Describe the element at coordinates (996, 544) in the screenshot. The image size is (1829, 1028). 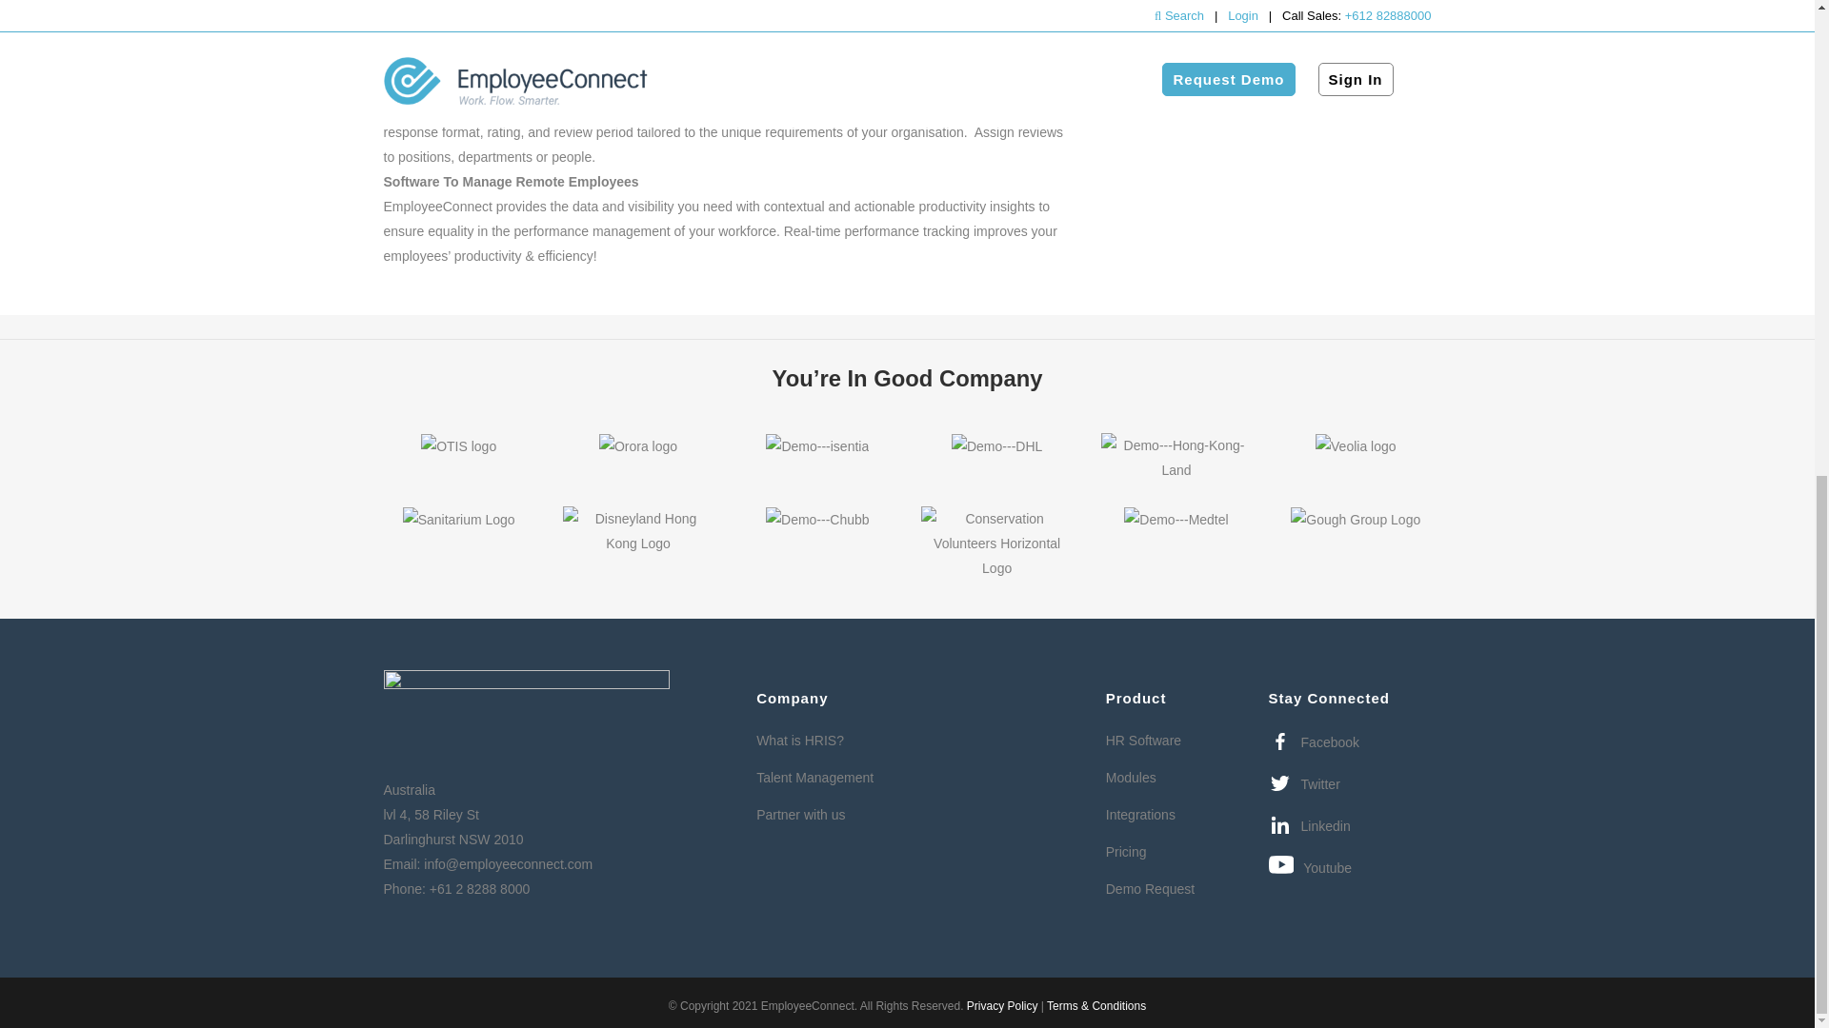
I see `Conservation-Volunteers-Horizontal` at that location.